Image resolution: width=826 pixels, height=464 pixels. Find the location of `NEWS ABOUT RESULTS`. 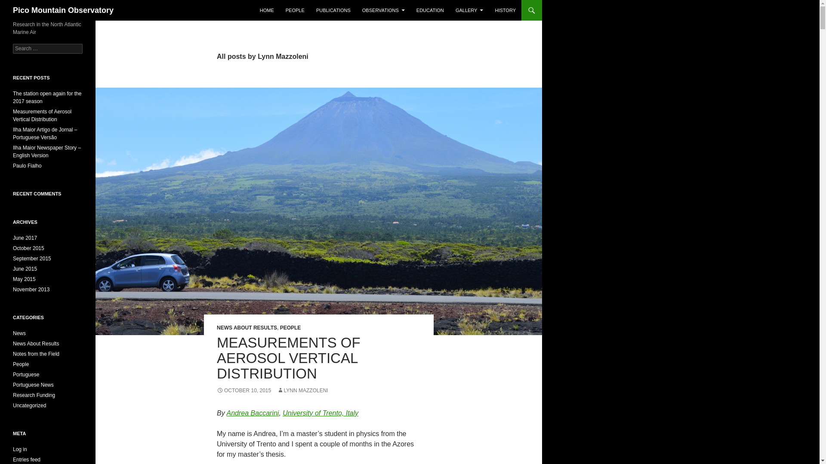

NEWS ABOUT RESULTS is located at coordinates (247, 328).